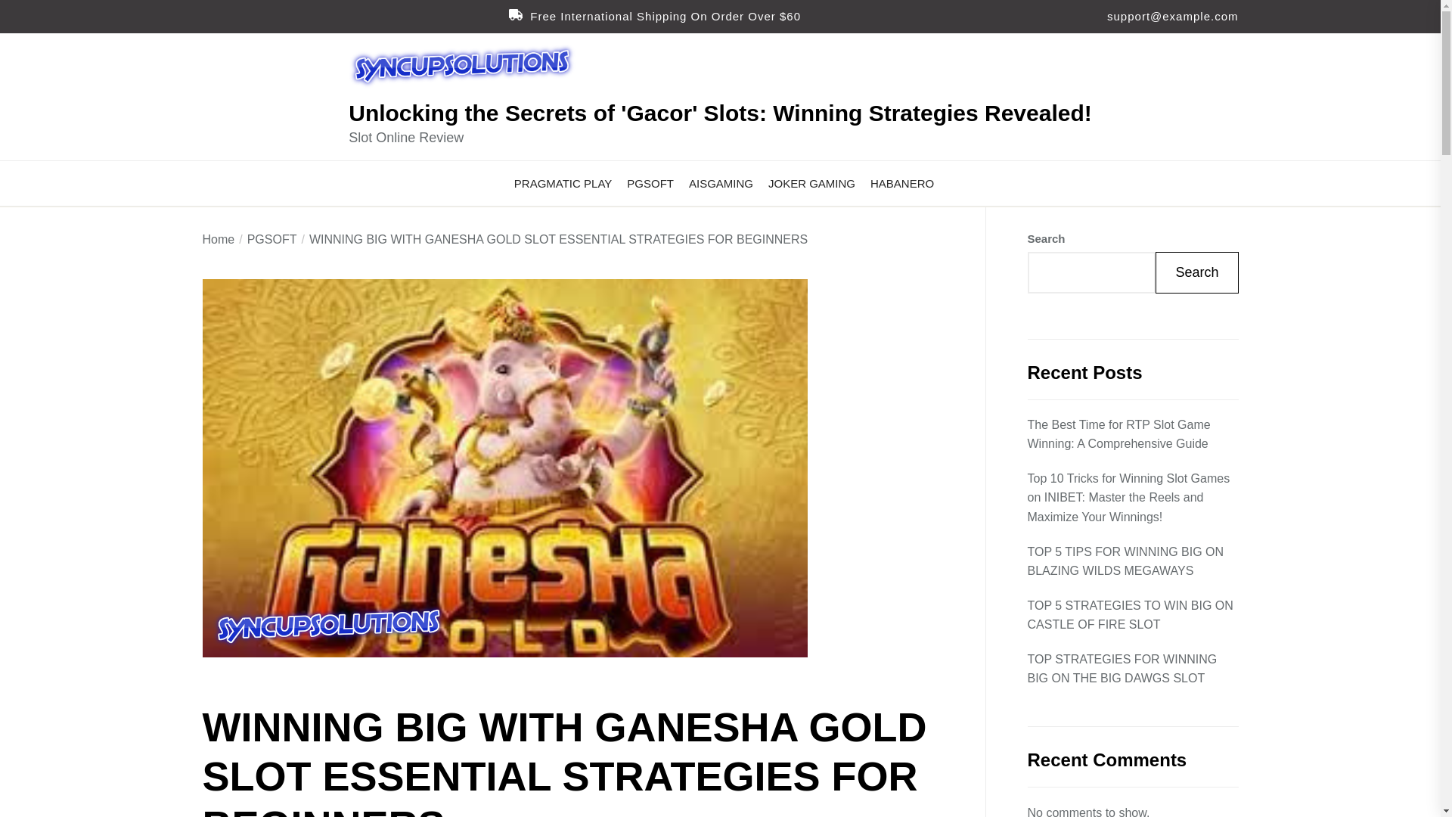 The height and width of the screenshot is (817, 1452). What do you see at coordinates (1132, 561) in the screenshot?
I see `TOP 5 TIPS FOR WINNING BIG ON BLAZING WILDS MEGAWAYS` at bounding box center [1132, 561].